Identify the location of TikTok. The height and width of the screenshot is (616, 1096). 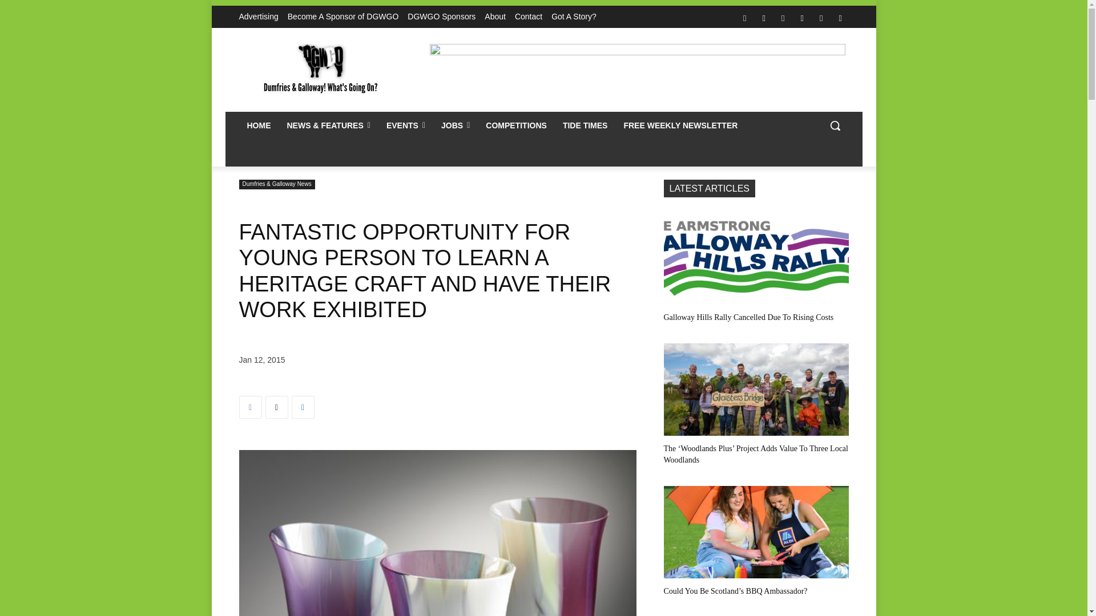
(802, 18).